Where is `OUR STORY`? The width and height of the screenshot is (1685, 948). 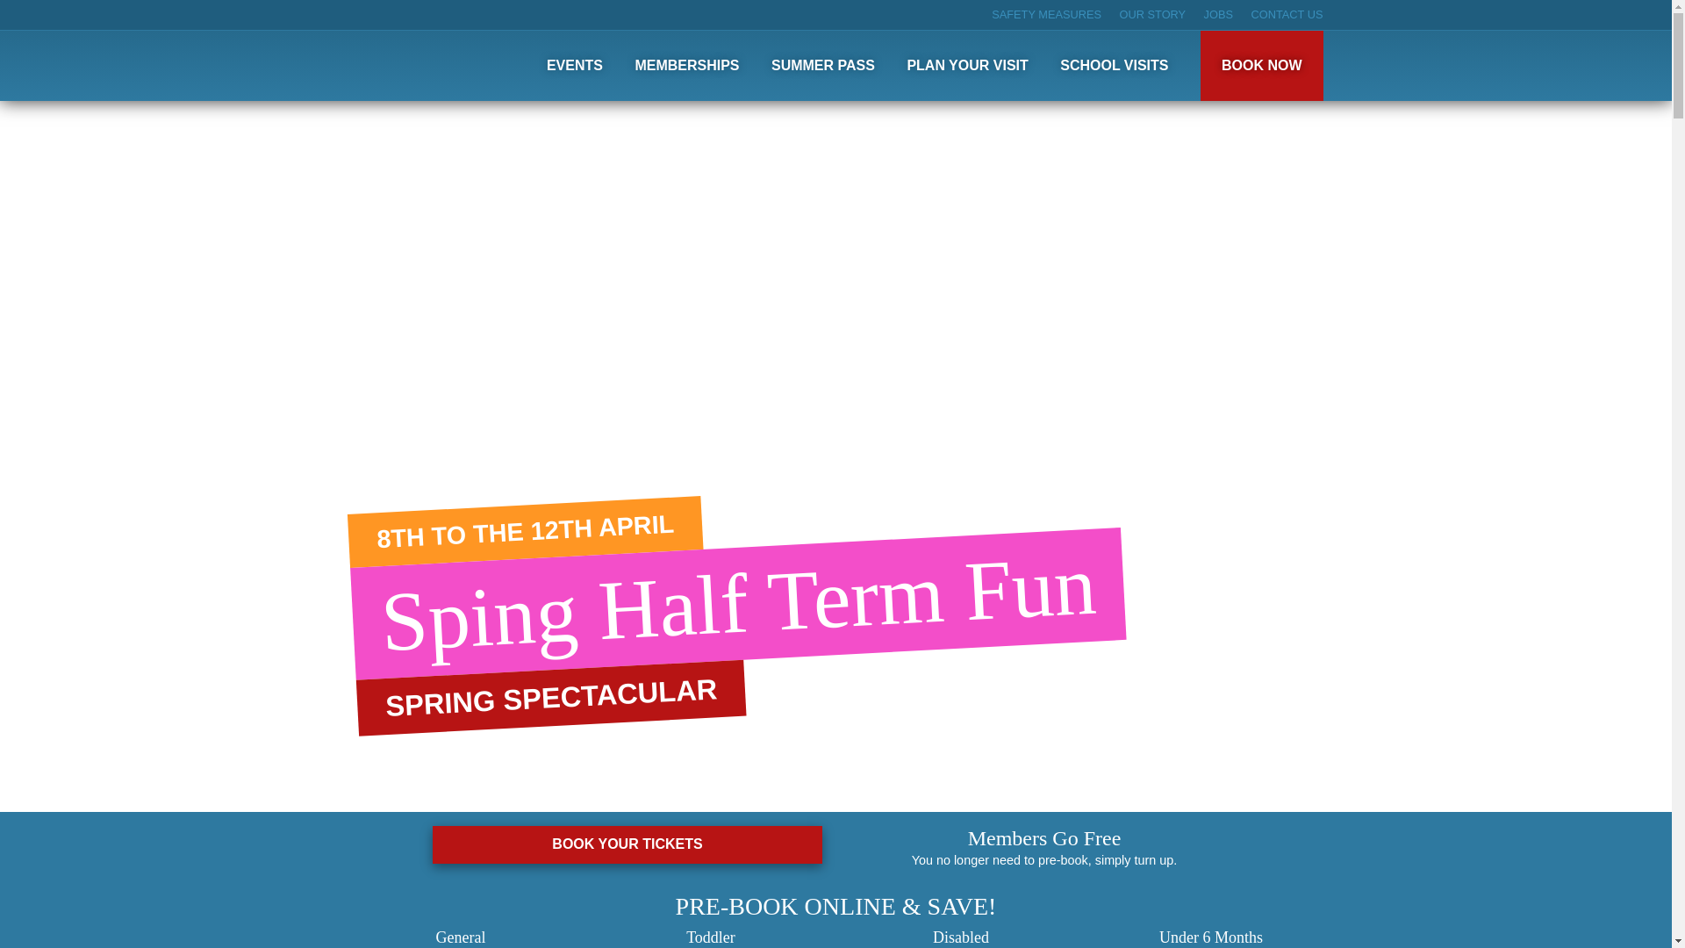 OUR STORY is located at coordinates (1153, 14).